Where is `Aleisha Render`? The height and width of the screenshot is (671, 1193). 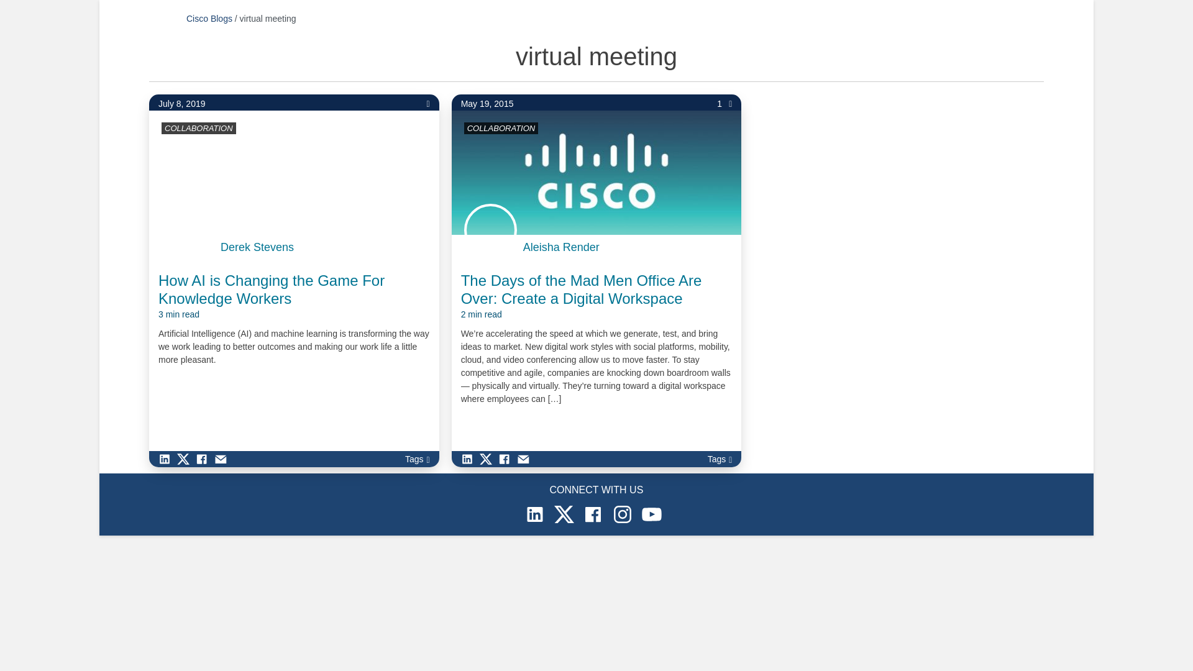 Aleisha Render is located at coordinates (562, 247).